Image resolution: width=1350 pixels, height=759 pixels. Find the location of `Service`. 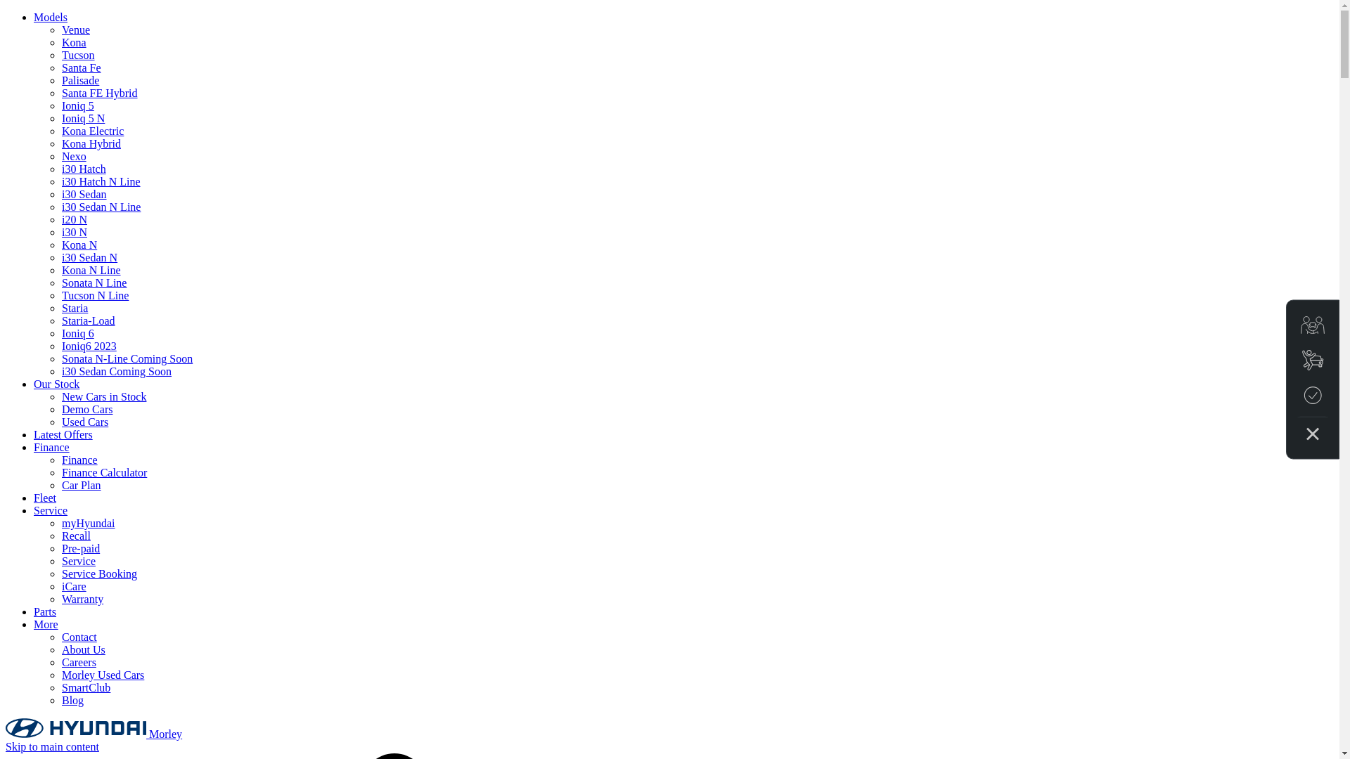

Service is located at coordinates (79, 561).